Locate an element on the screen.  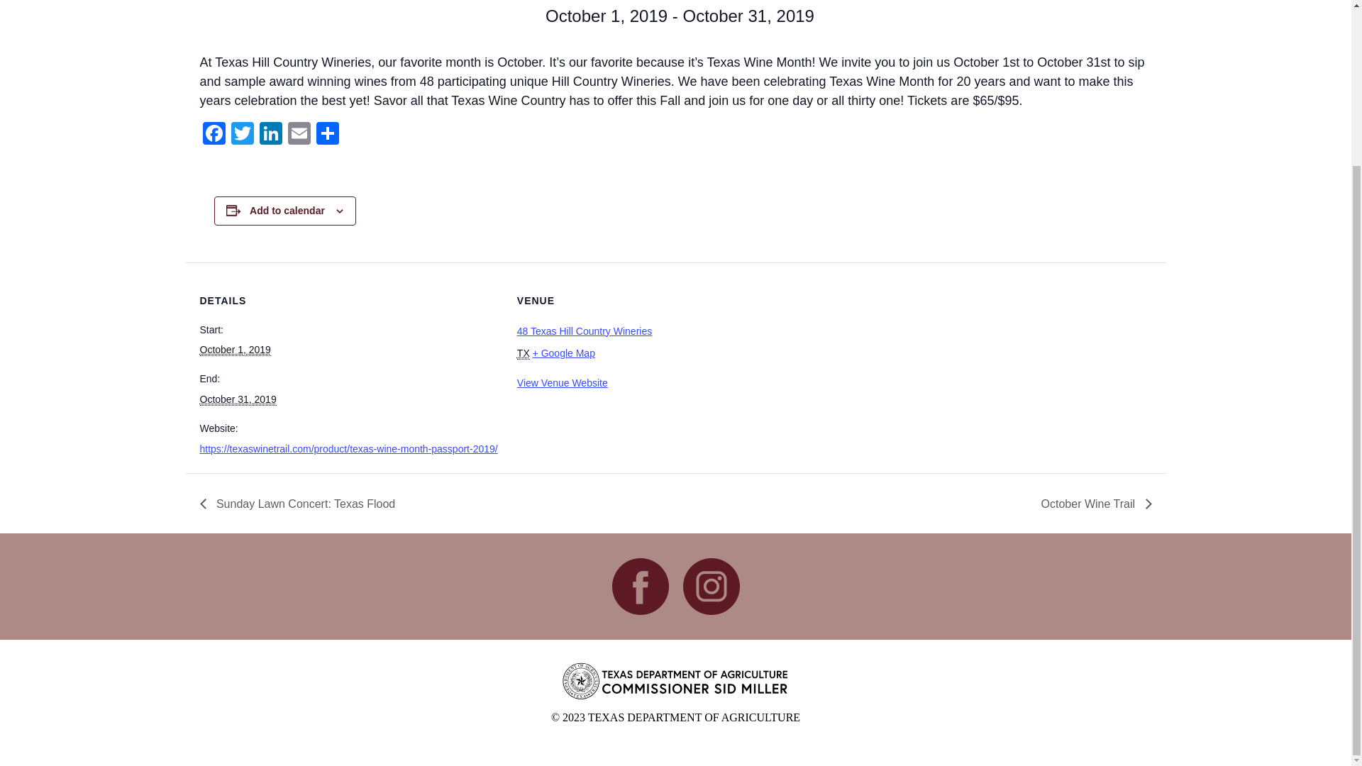
2019-10-31 is located at coordinates (238, 400).